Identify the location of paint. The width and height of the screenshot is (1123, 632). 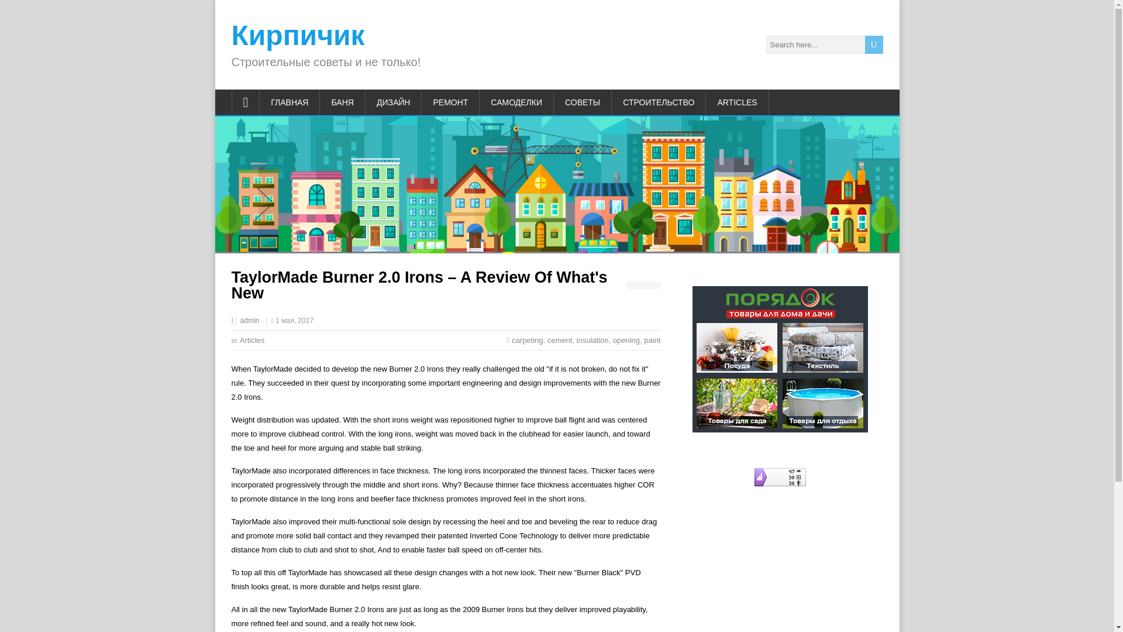
(652, 339).